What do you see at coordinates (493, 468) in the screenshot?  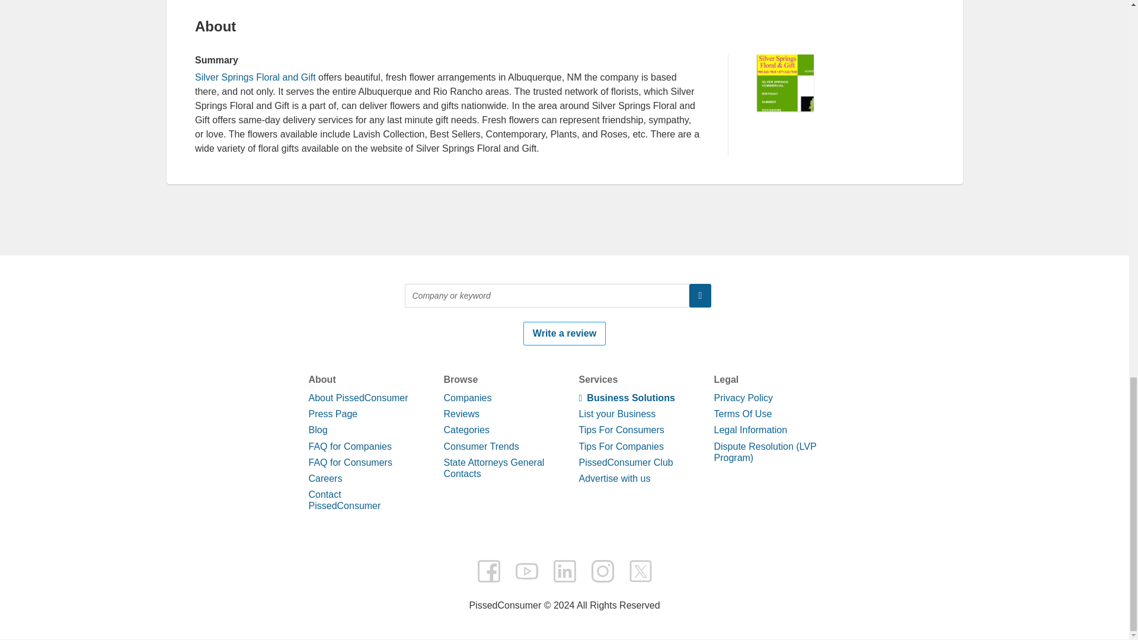 I see `State Attorneys General Contacts` at bounding box center [493, 468].